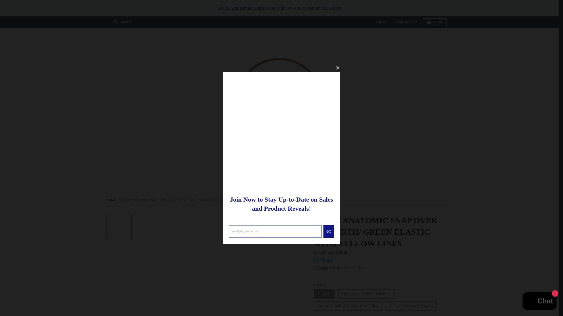  What do you see at coordinates (331, 252) in the screenshot?
I see `SoCali Equestrian` at bounding box center [331, 252].